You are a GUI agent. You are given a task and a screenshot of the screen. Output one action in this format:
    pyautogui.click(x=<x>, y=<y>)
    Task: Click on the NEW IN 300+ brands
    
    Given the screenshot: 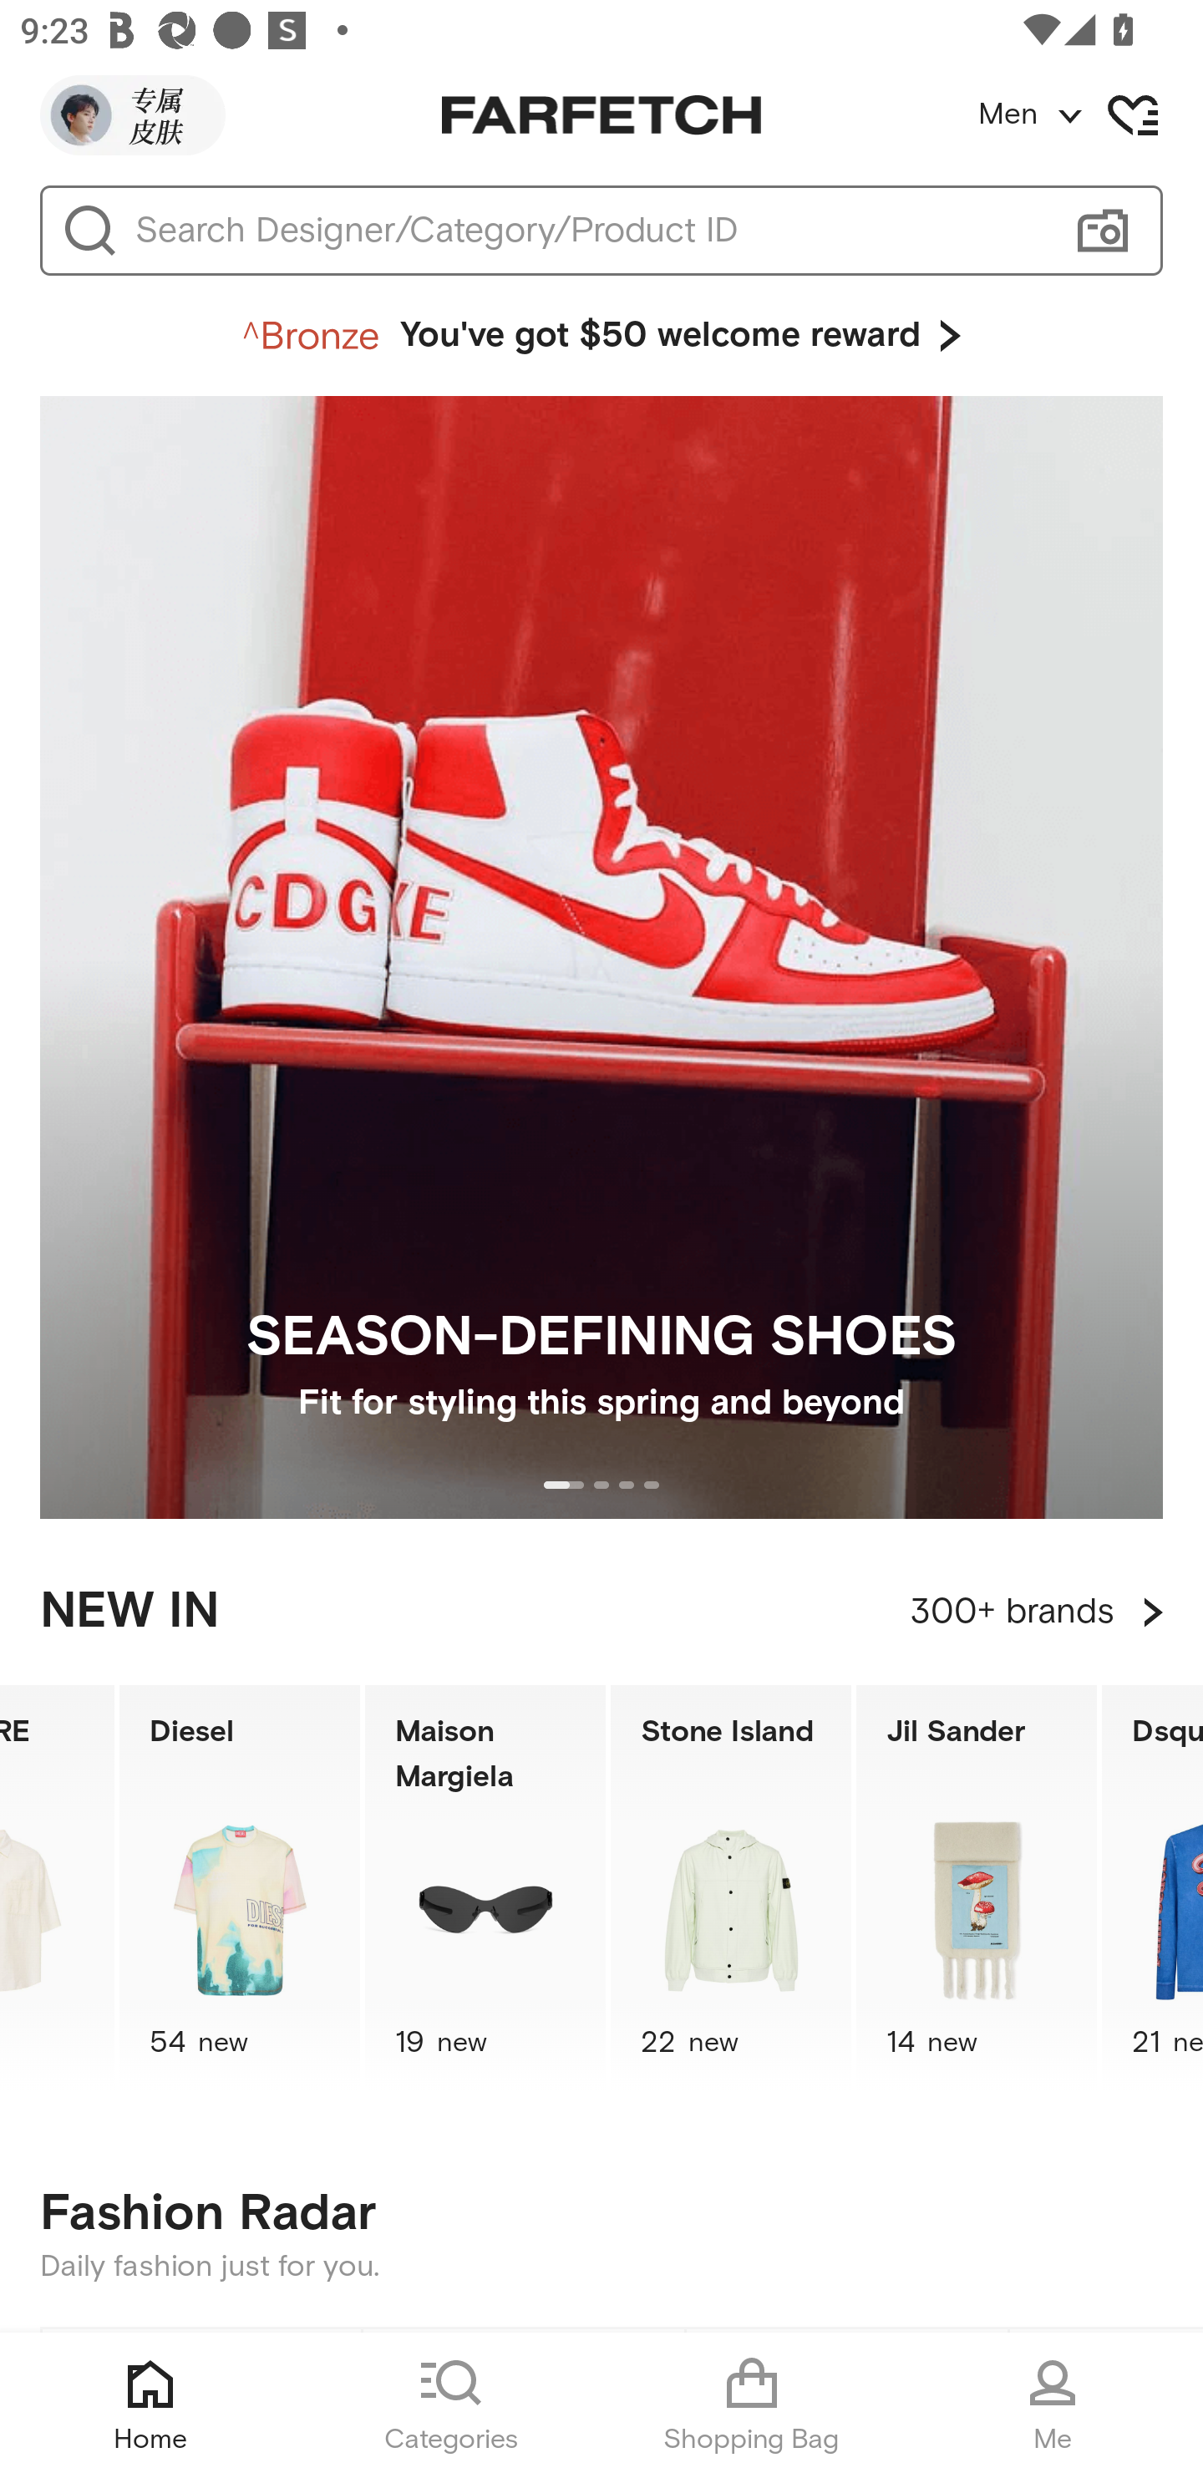 What is the action you would take?
    pyautogui.click(x=601, y=1612)
    